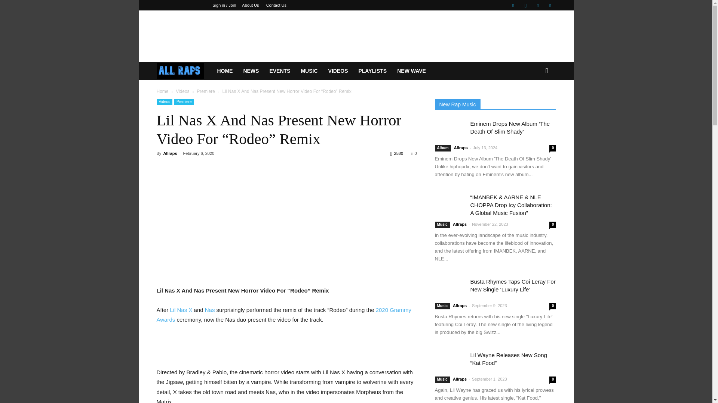  What do you see at coordinates (525, 5) in the screenshot?
I see `Instagram` at bounding box center [525, 5].